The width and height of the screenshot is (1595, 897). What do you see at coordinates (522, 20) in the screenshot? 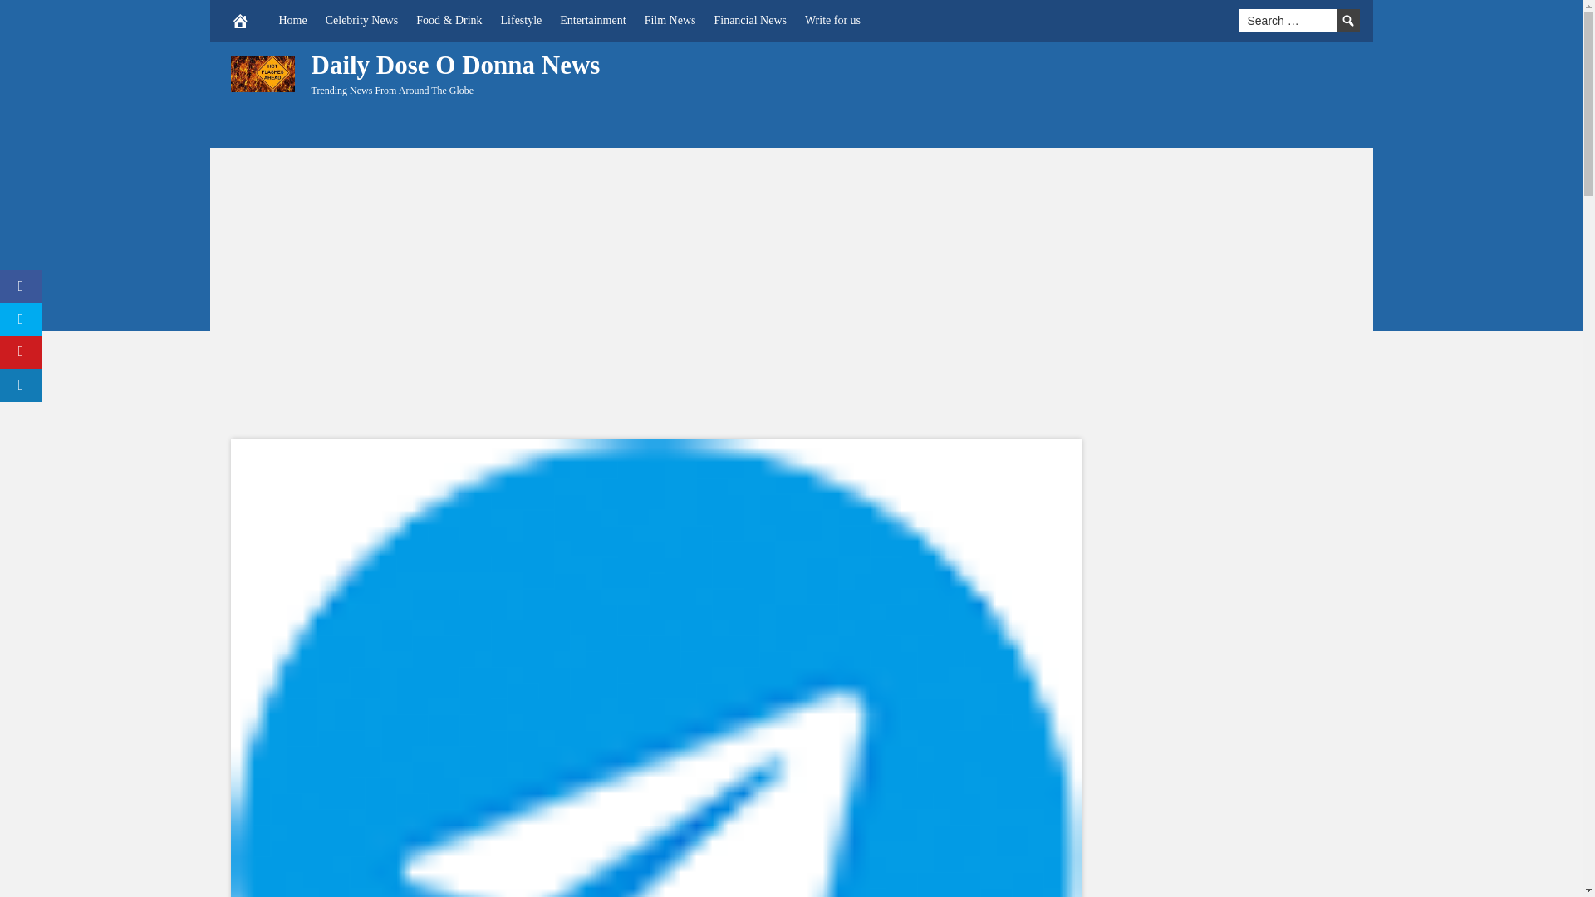
I see `Lifestyle` at bounding box center [522, 20].